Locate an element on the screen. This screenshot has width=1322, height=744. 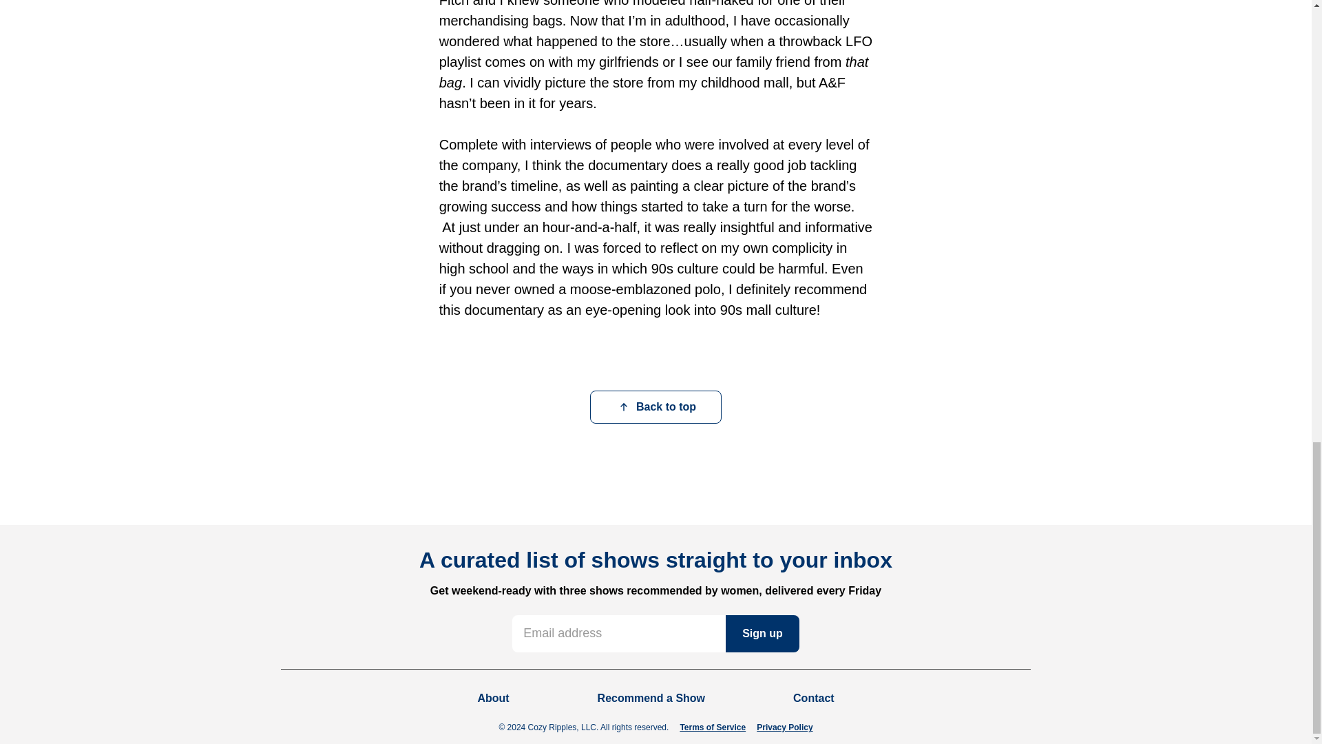
Recommend a Show is located at coordinates (651, 699).